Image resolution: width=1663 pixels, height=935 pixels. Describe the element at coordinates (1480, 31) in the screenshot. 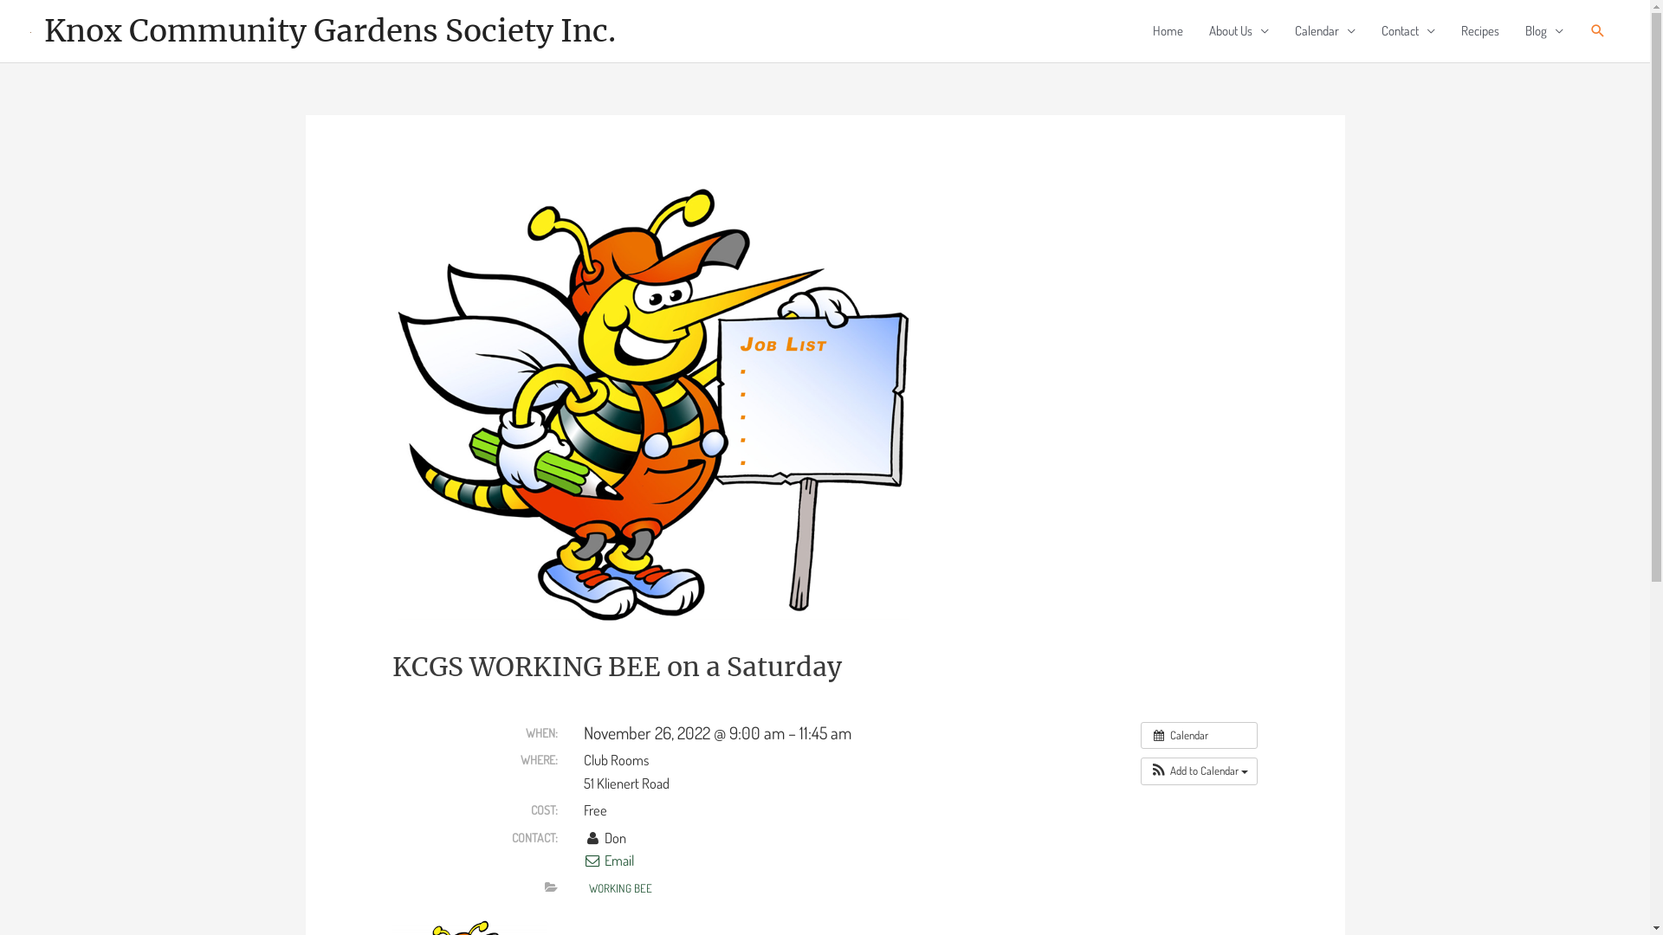

I see `Recipes` at that location.